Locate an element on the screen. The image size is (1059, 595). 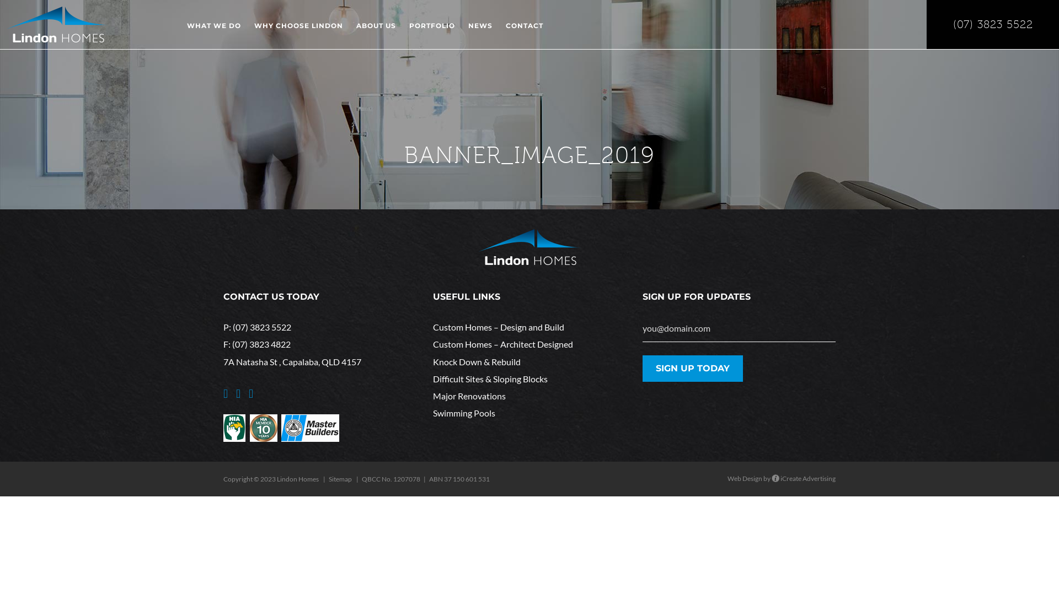
NEWS is located at coordinates (480, 32).